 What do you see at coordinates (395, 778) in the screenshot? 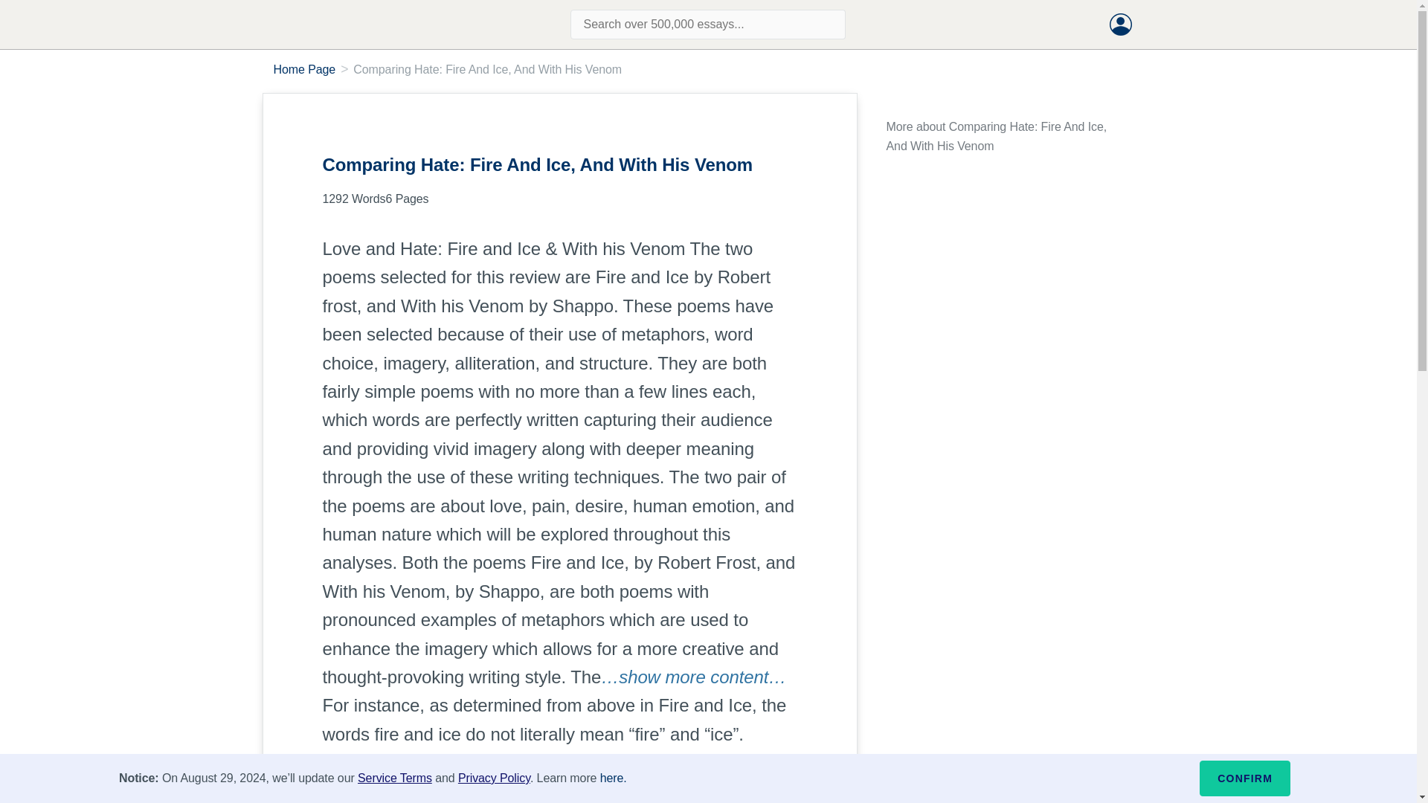
I see `Service Terms` at bounding box center [395, 778].